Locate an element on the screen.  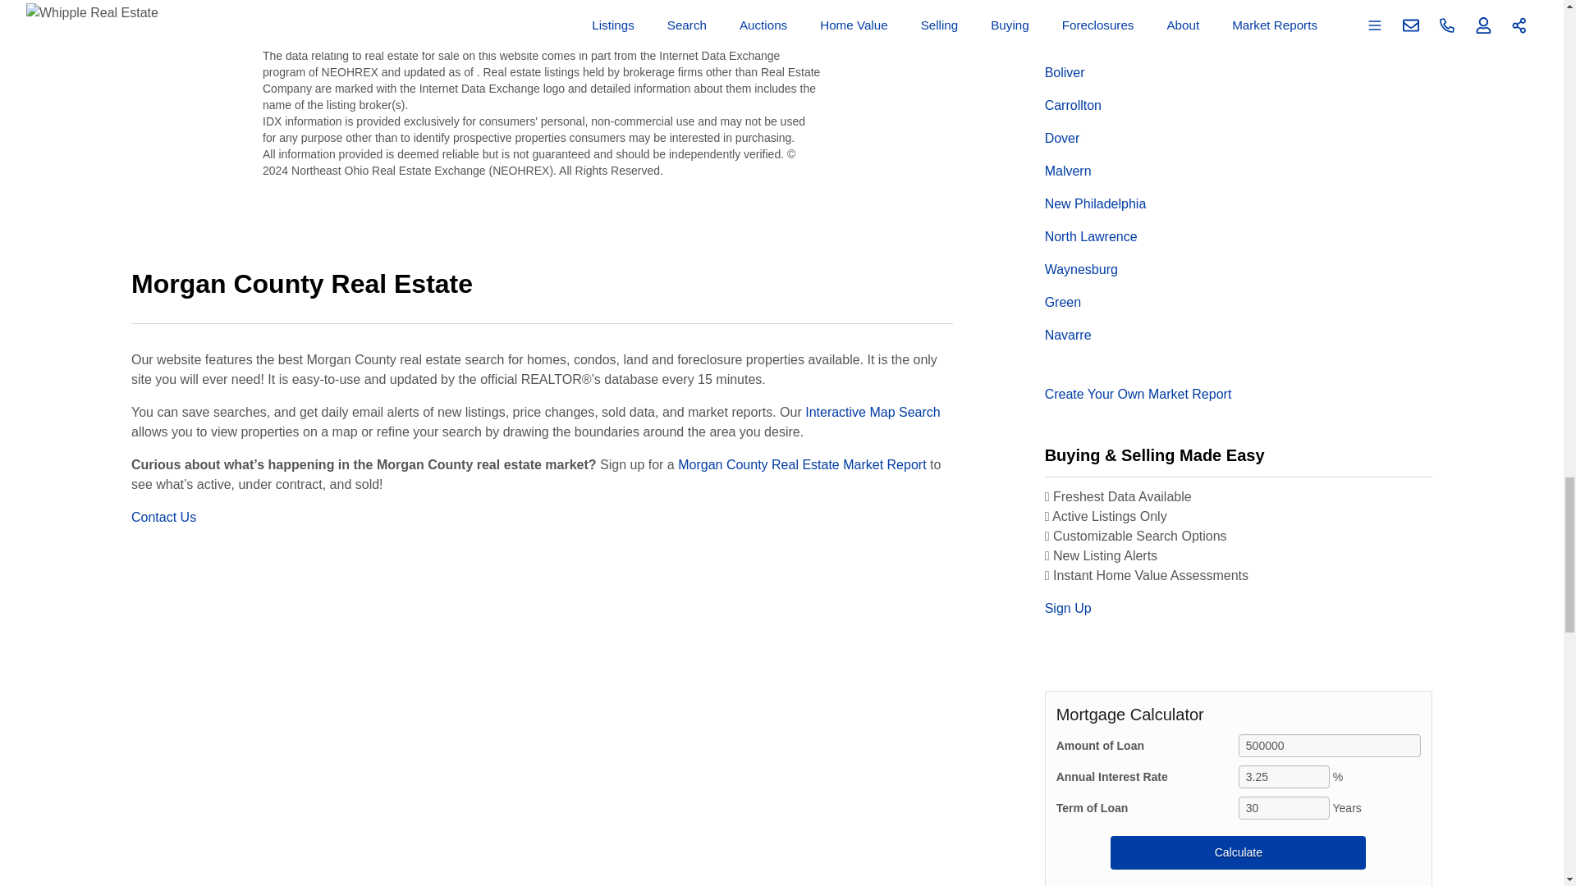
3.25 is located at coordinates (1284, 777).